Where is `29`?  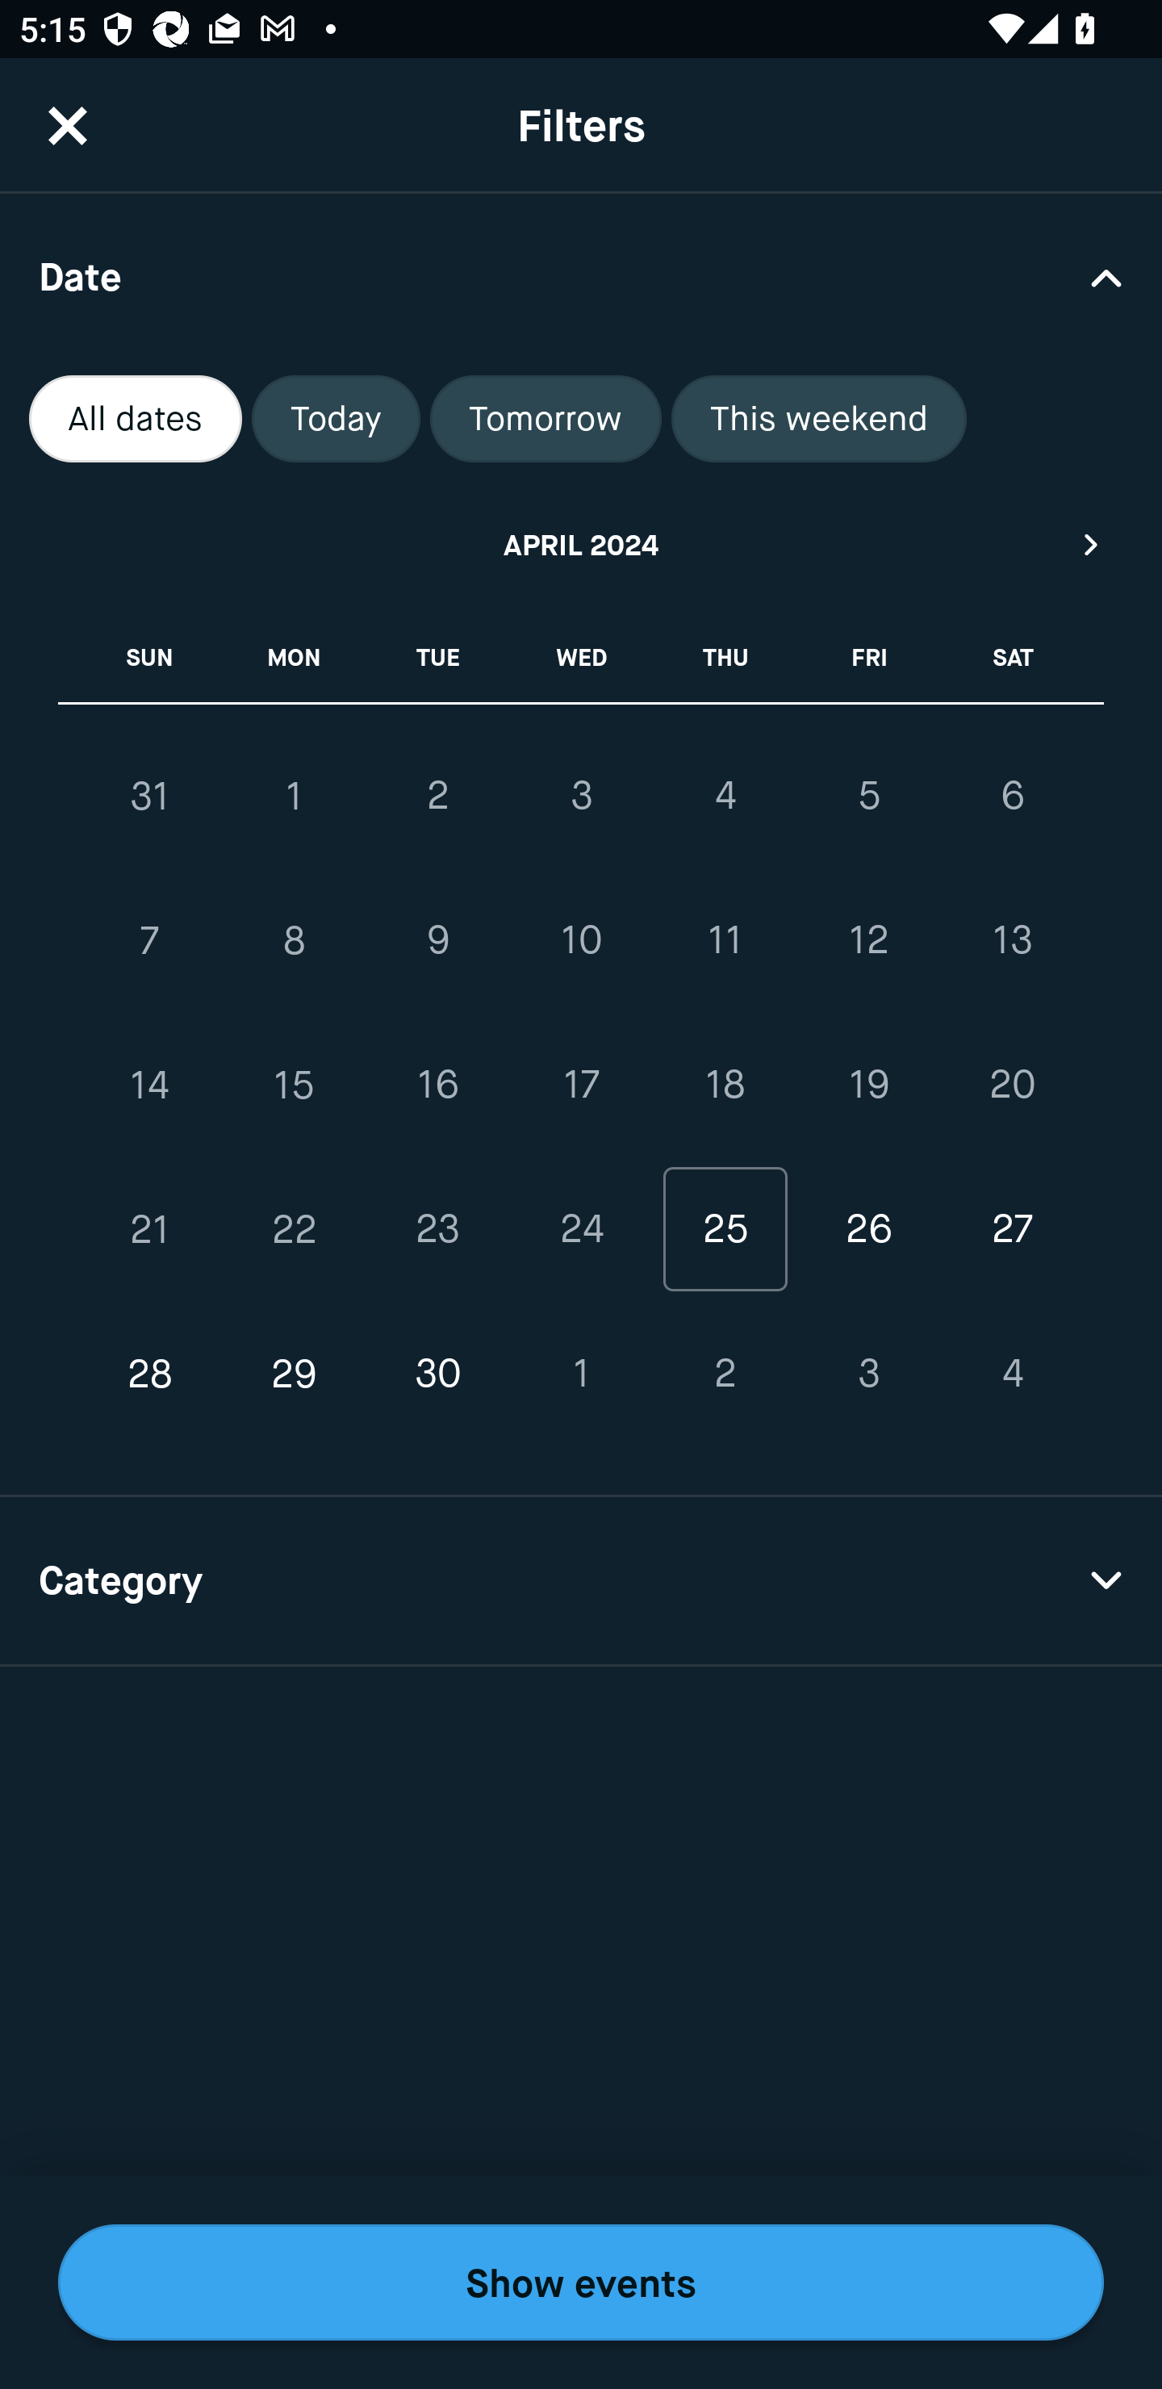
29 is located at coordinates (294, 1374).